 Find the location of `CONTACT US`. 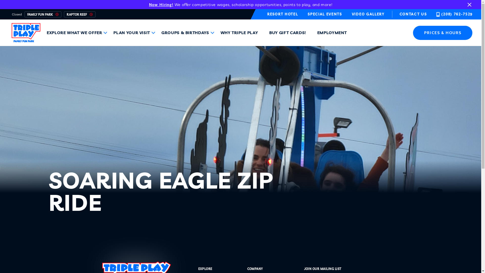

CONTACT US is located at coordinates (413, 14).